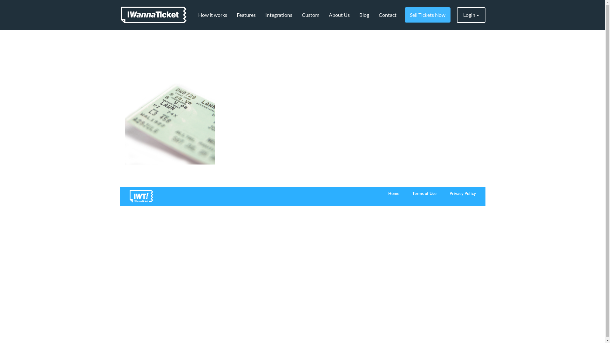 This screenshot has height=343, width=610. Describe the element at coordinates (394, 193) in the screenshot. I see `Home` at that location.